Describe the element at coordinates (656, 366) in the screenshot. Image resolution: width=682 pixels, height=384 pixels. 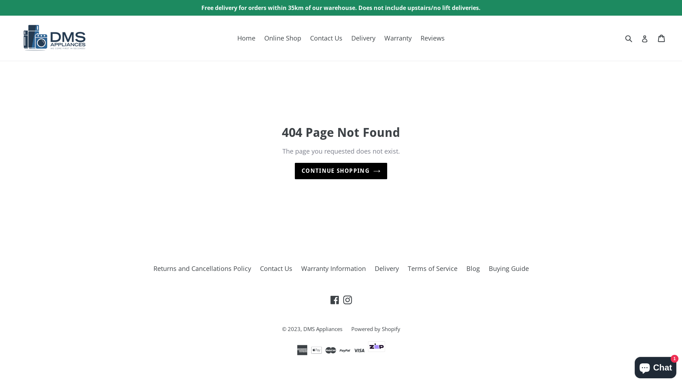
I see `Shopify online store chat` at that location.